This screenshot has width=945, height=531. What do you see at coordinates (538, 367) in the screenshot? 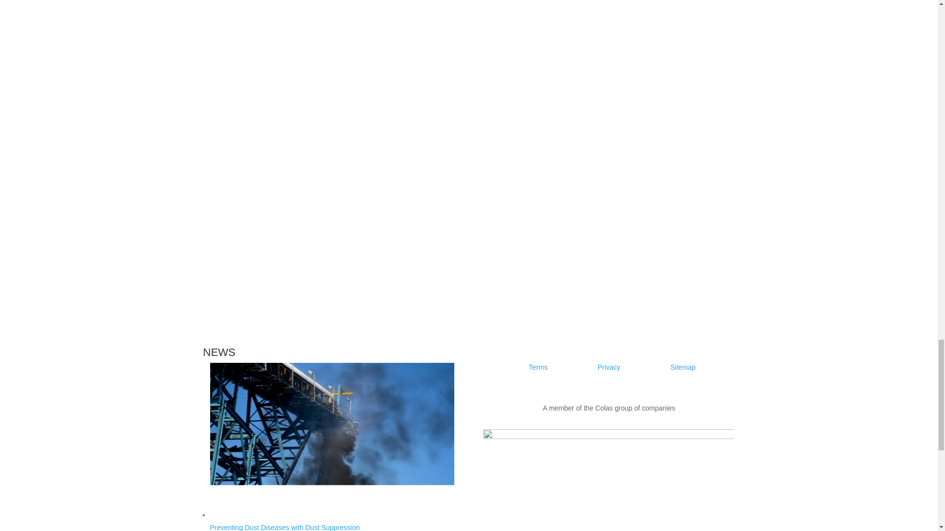
I see `Website Terms` at bounding box center [538, 367].